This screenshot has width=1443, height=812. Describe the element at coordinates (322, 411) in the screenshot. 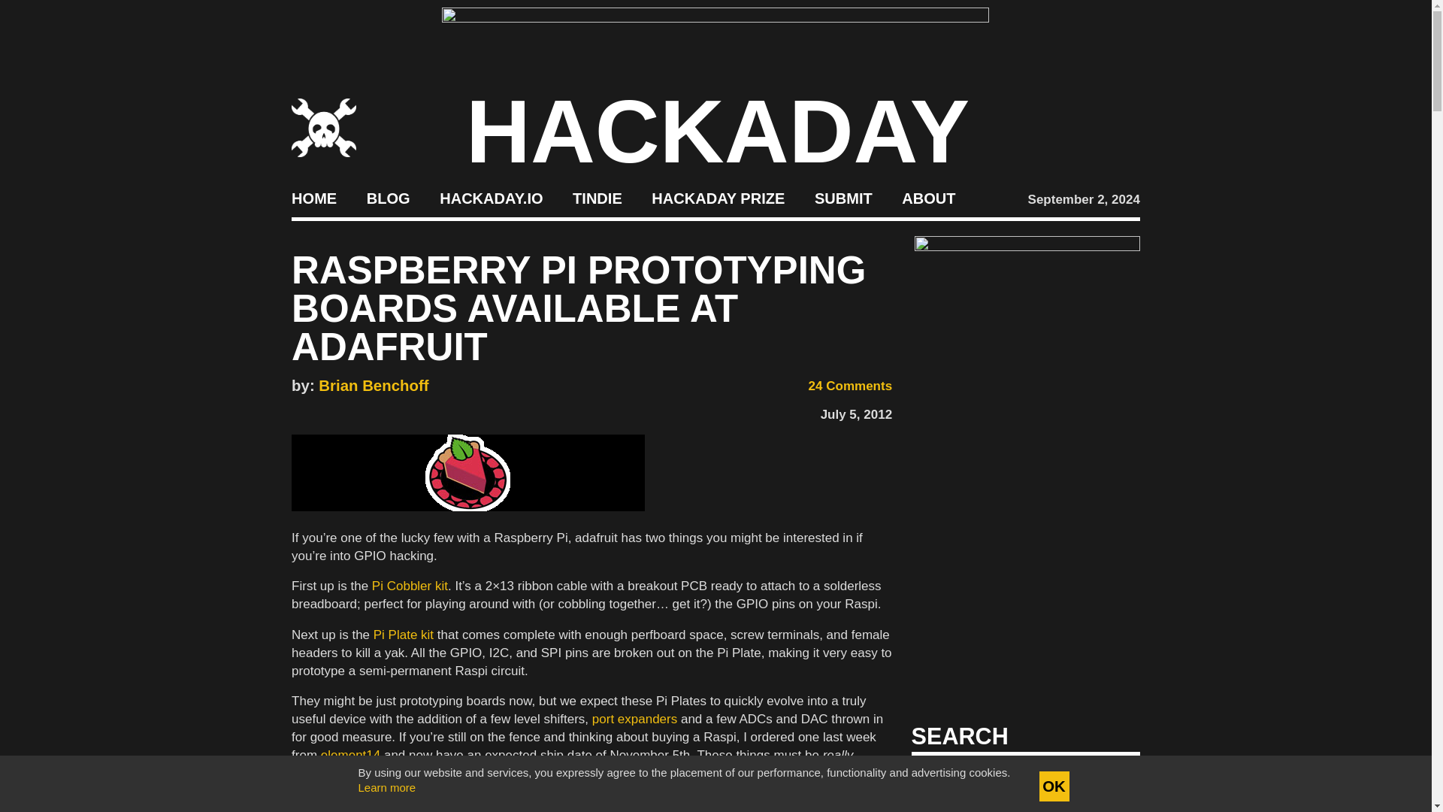

I see `Share on Twitter` at that location.